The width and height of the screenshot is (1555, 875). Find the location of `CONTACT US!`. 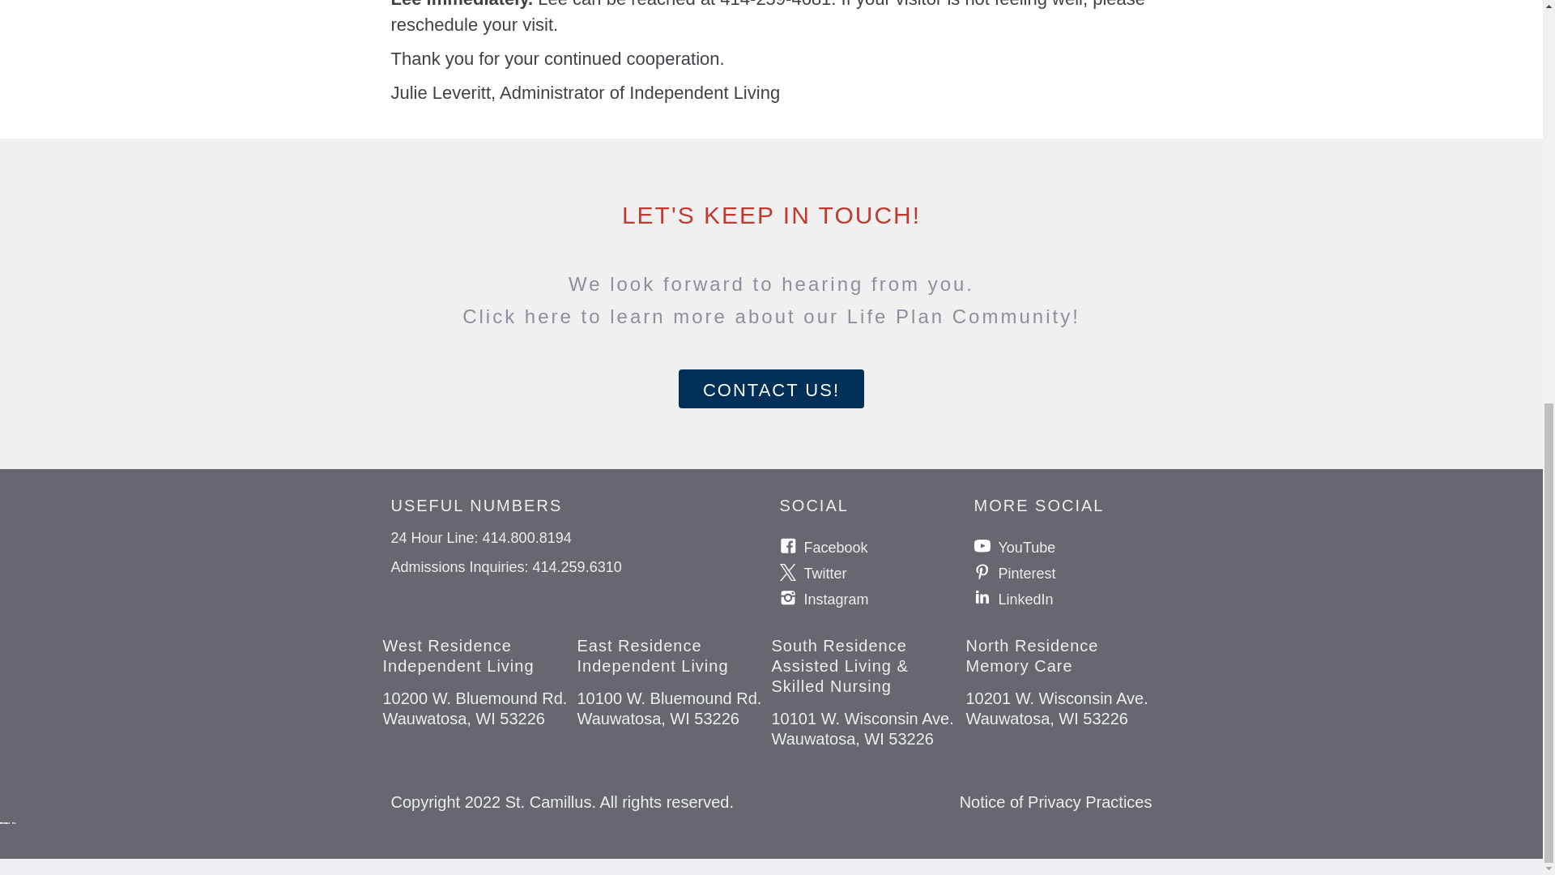

CONTACT US! is located at coordinates (771, 389).